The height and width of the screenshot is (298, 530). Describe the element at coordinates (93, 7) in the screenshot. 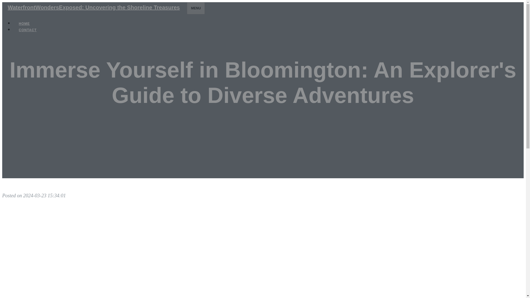

I see `WaterfrontWondersExposed: Uncovering the Shoreline Treasures` at that location.